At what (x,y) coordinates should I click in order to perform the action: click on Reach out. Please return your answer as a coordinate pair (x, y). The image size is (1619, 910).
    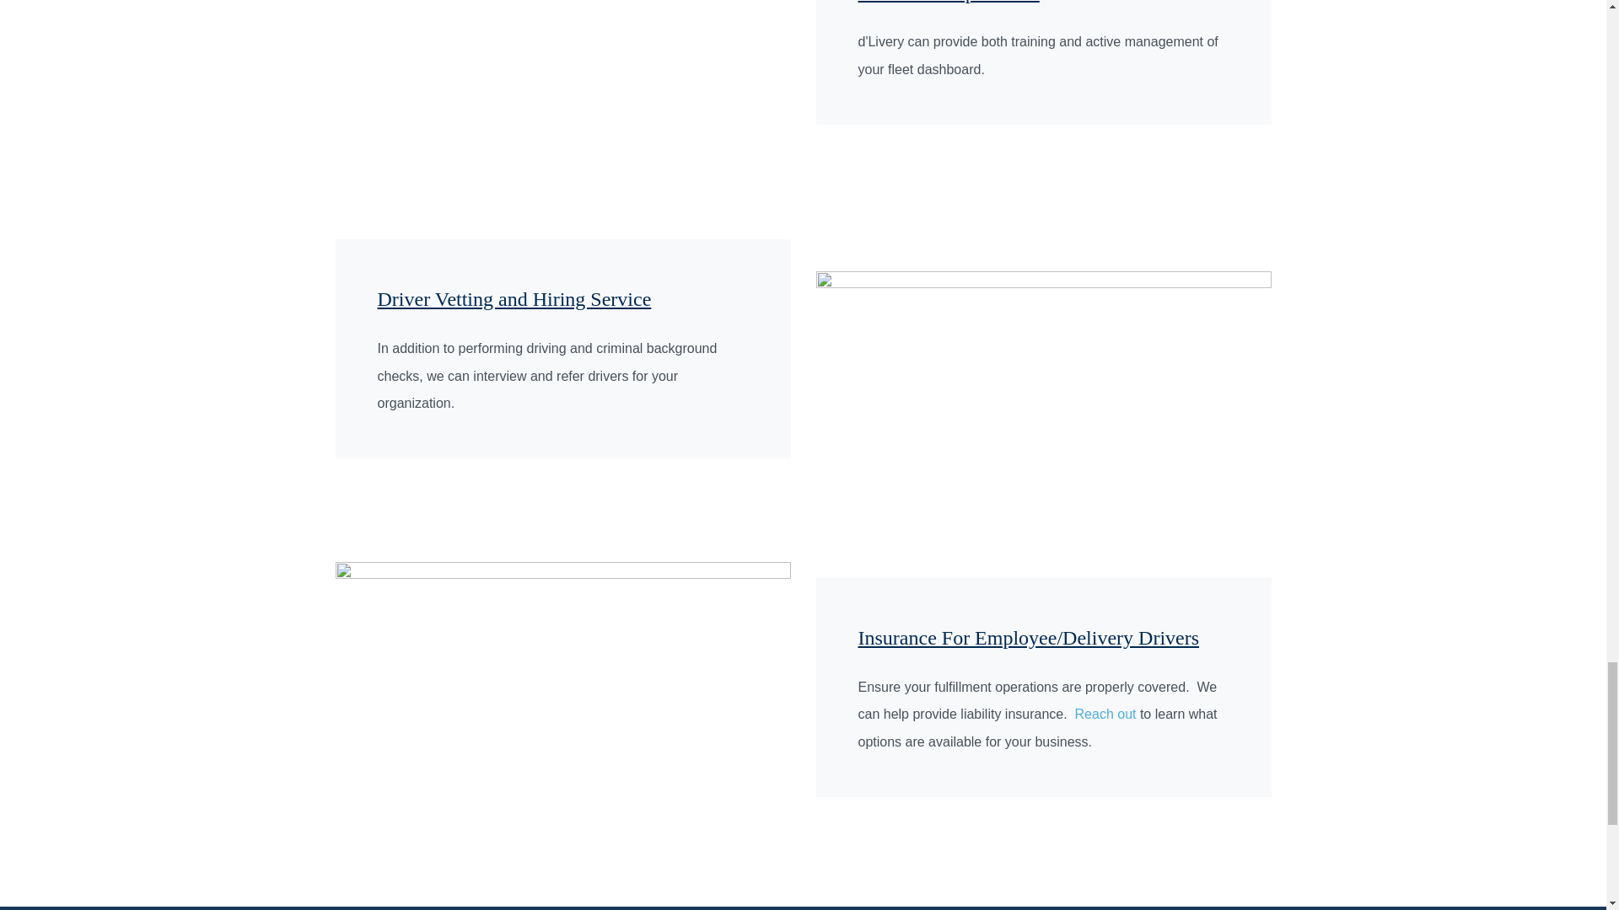
    Looking at the image, I should click on (1105, 715).